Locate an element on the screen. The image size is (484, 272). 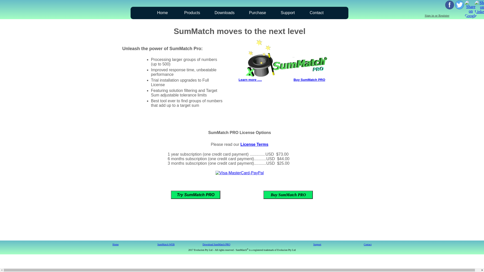
Download SumMatch PRO is located at coordinates (217, 244).